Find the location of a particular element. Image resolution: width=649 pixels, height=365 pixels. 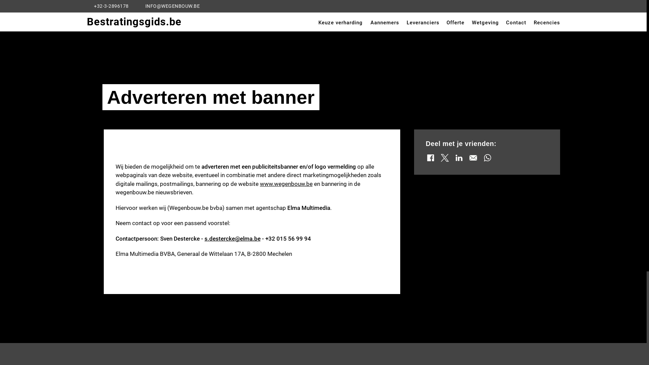

Contact is located at coordinates (516, 23).